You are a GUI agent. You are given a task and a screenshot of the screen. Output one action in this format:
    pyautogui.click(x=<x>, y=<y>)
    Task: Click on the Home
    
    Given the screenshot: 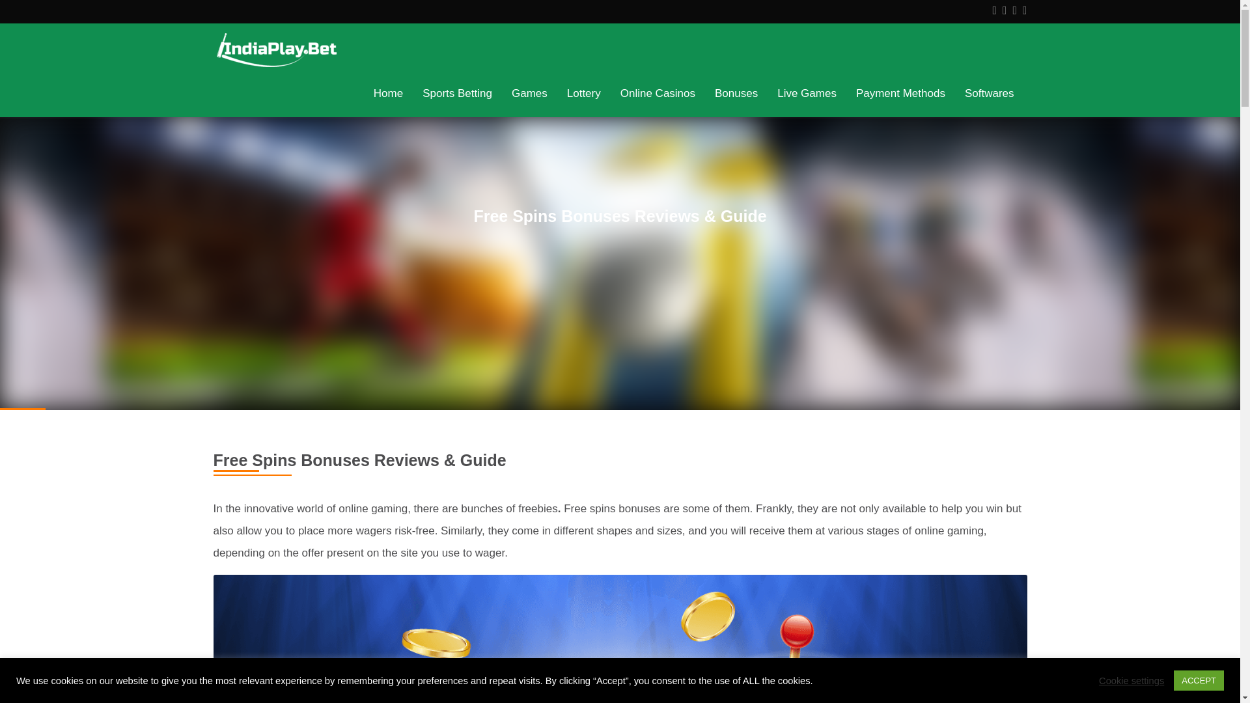 What is the action you would take?
    pyautogui.click(x=388, y=92)
    